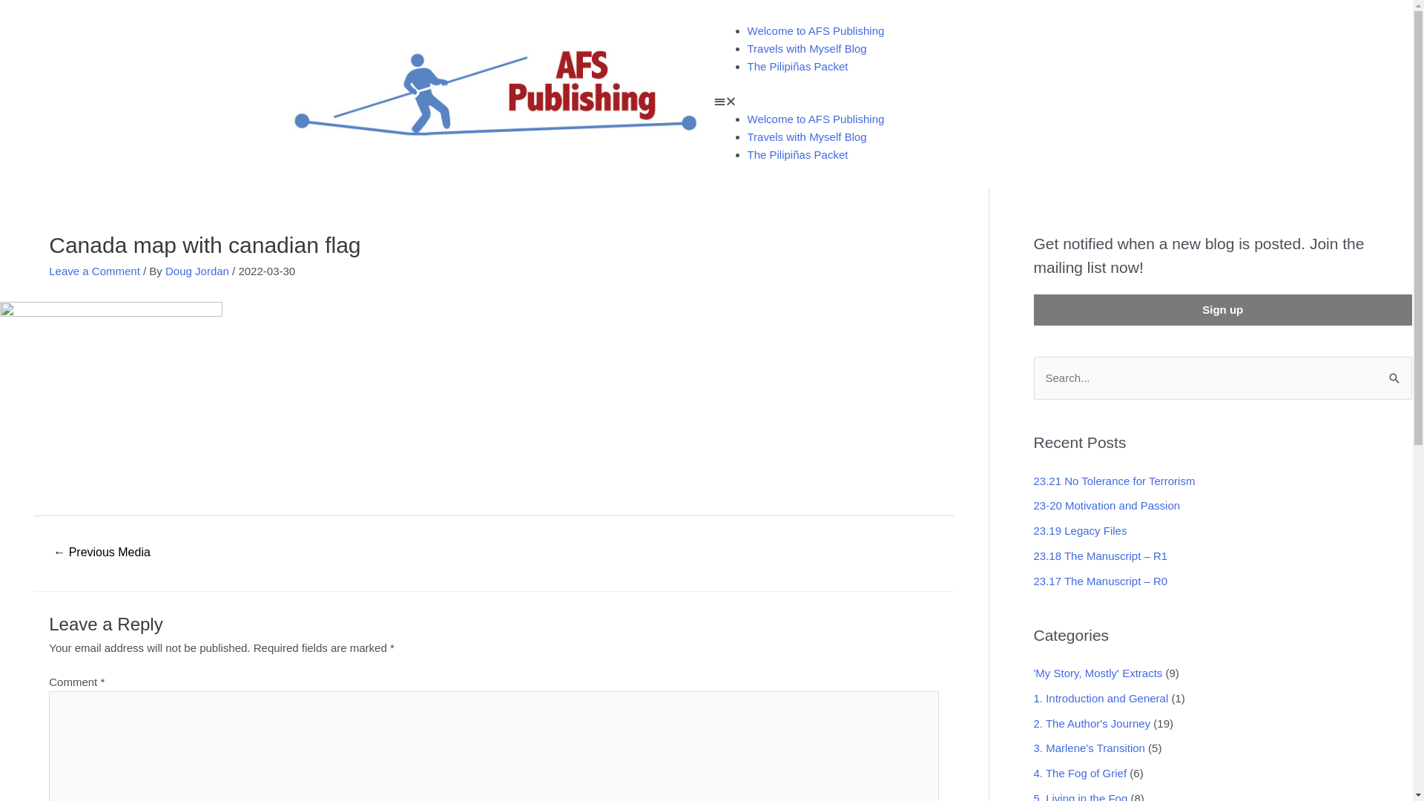  Describe the element at coordinates (816, 31) in the screenshot. I see `Welcome to AFS Publishing` at that location.